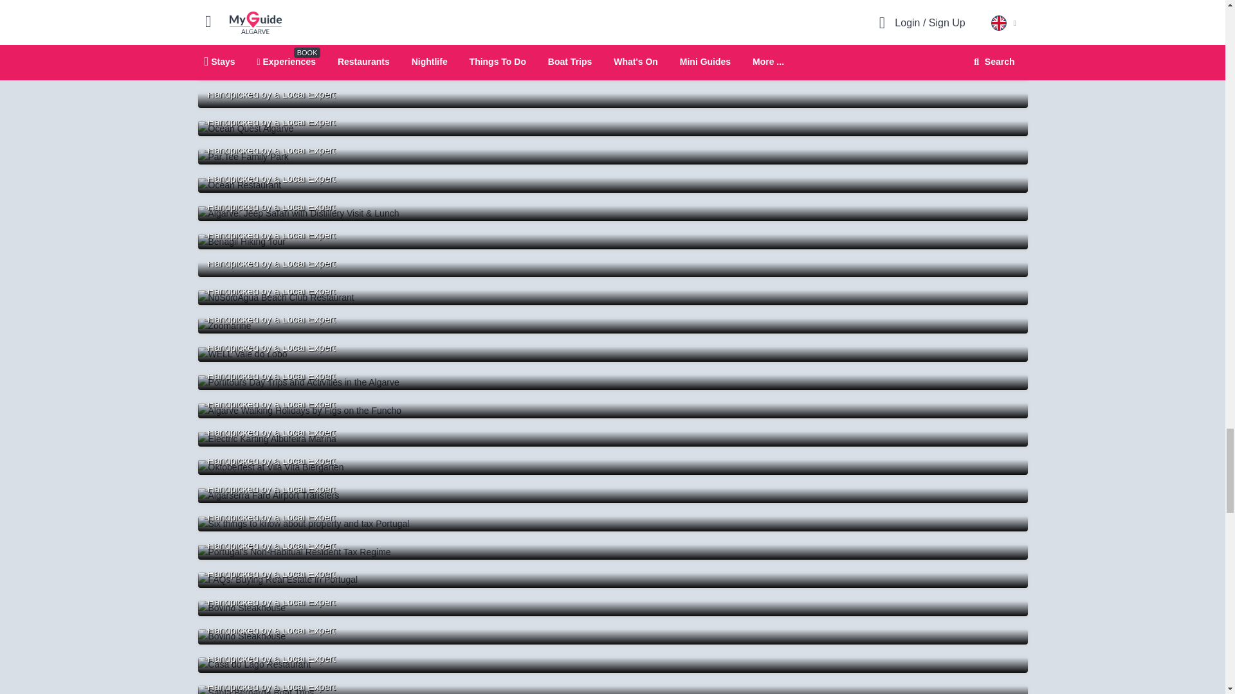 This screenshot has height=694, width=1235. I want to click on Best Benagil Experiences, so click(612, 128).